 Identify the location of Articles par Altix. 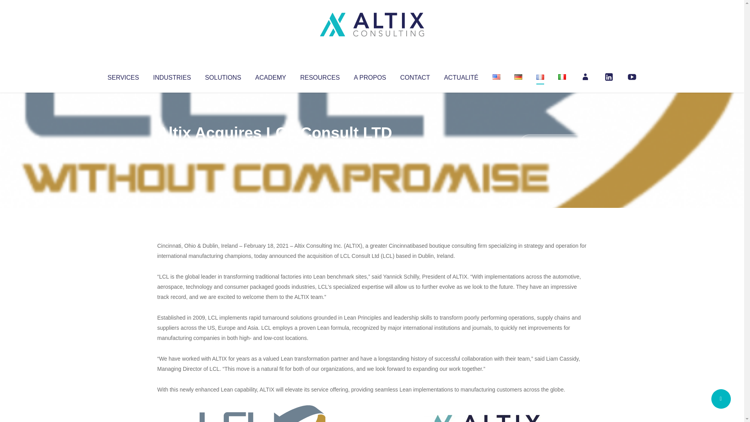
(172, 148).